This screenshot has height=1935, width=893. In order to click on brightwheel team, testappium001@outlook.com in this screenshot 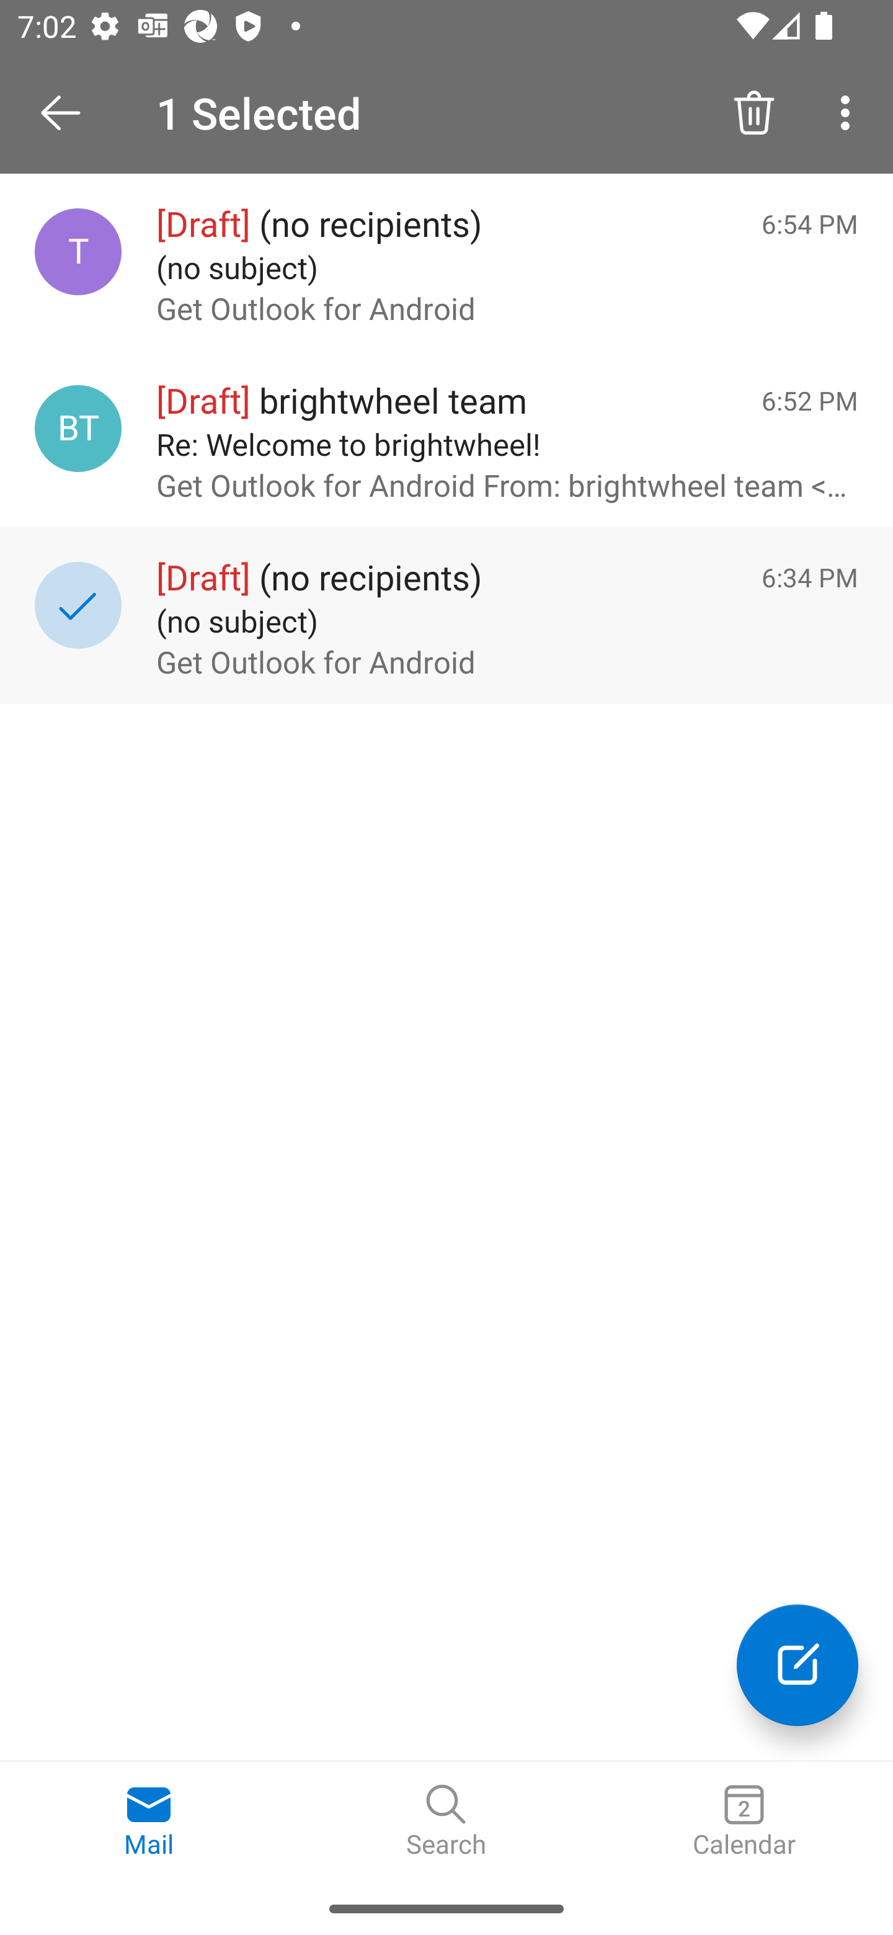, I will do `click(78, 428)`.